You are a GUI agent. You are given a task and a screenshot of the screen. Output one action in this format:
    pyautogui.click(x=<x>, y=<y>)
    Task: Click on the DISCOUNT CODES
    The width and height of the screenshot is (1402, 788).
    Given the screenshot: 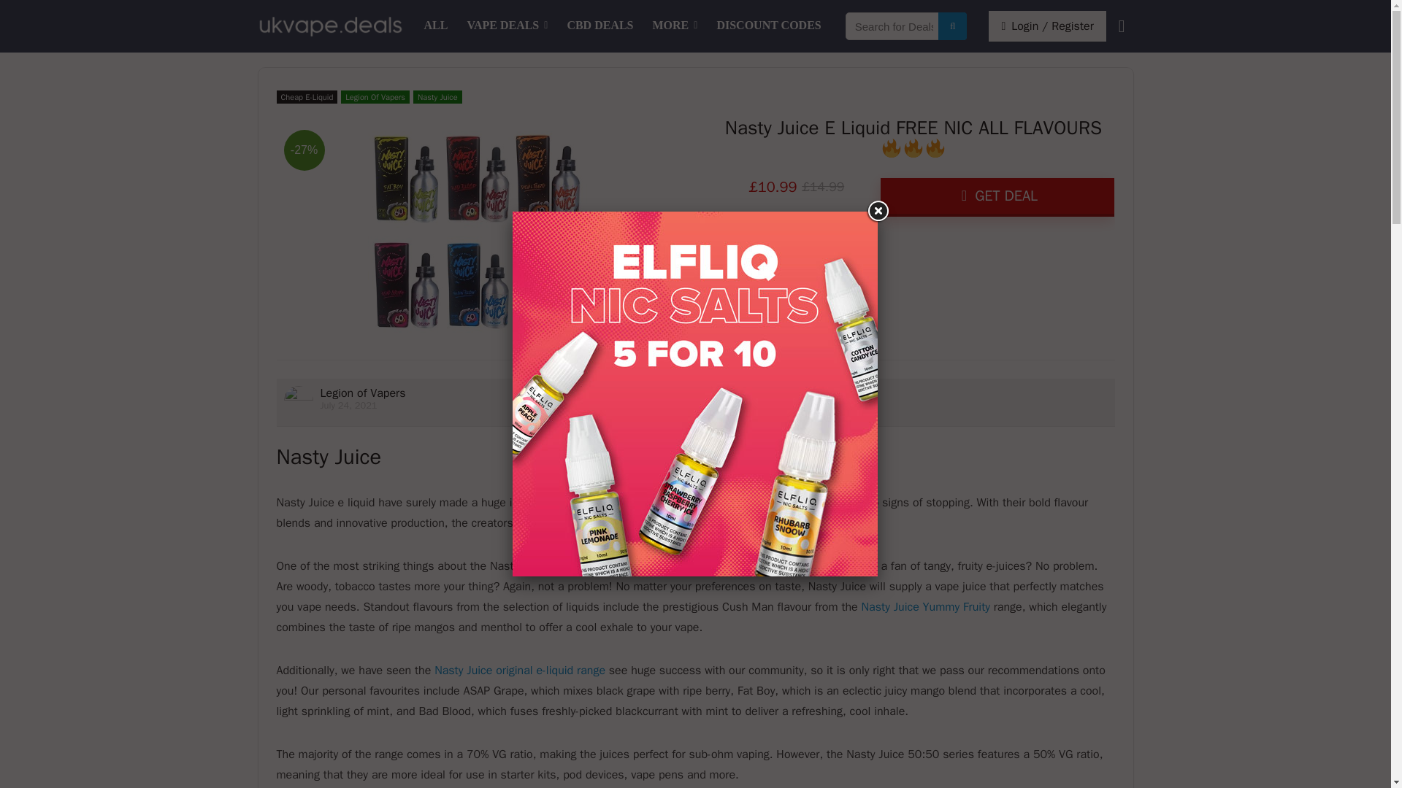 What is the action you would take?
    pyautogui.click(x=768, y=26)
    